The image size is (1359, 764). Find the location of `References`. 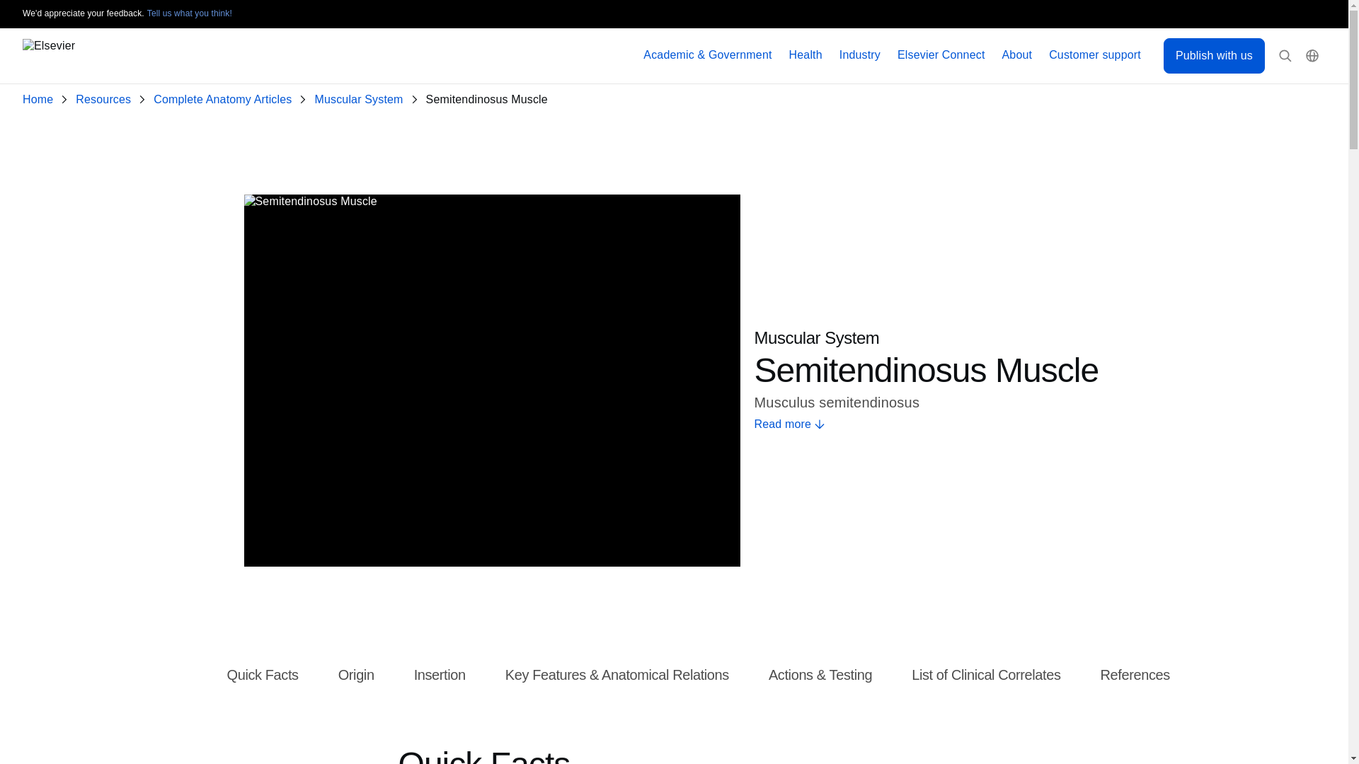

References is located at coordinates (1135, 676).